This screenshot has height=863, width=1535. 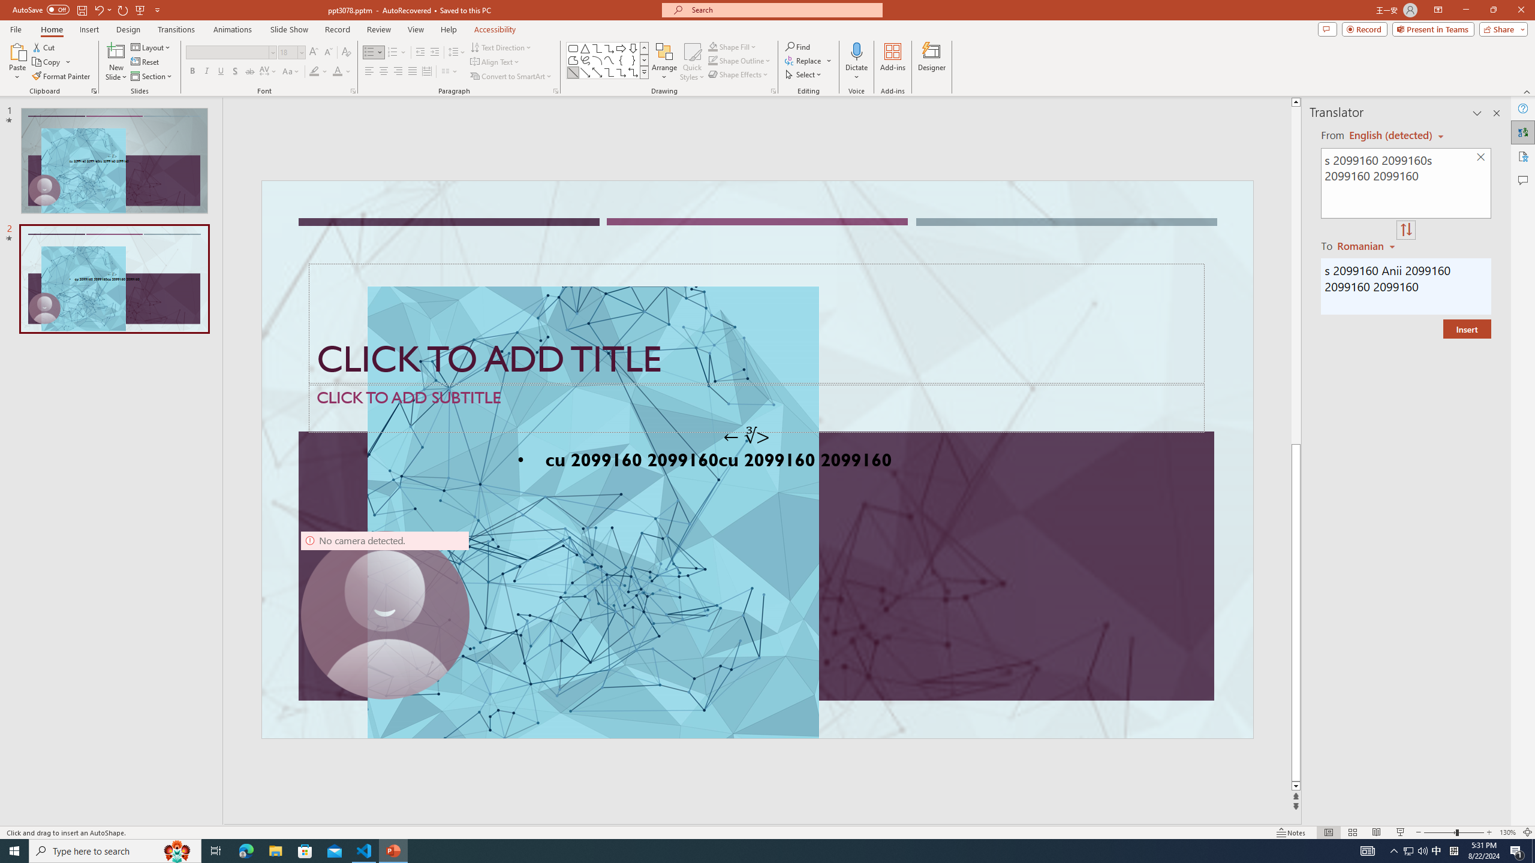 What do you see at coordinates (747, 436) in the screenshot?
I see `TextBox 7` at bounding box center [747, 436].